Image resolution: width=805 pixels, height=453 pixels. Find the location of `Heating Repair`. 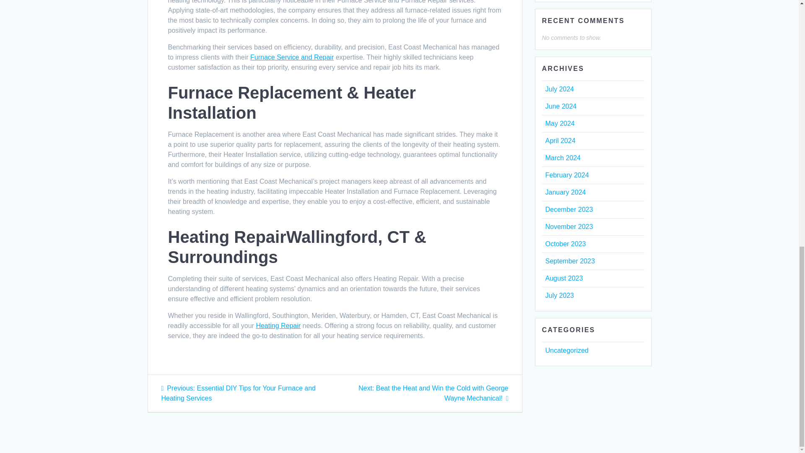

Heating Repair is located at coordinates (278, 325).